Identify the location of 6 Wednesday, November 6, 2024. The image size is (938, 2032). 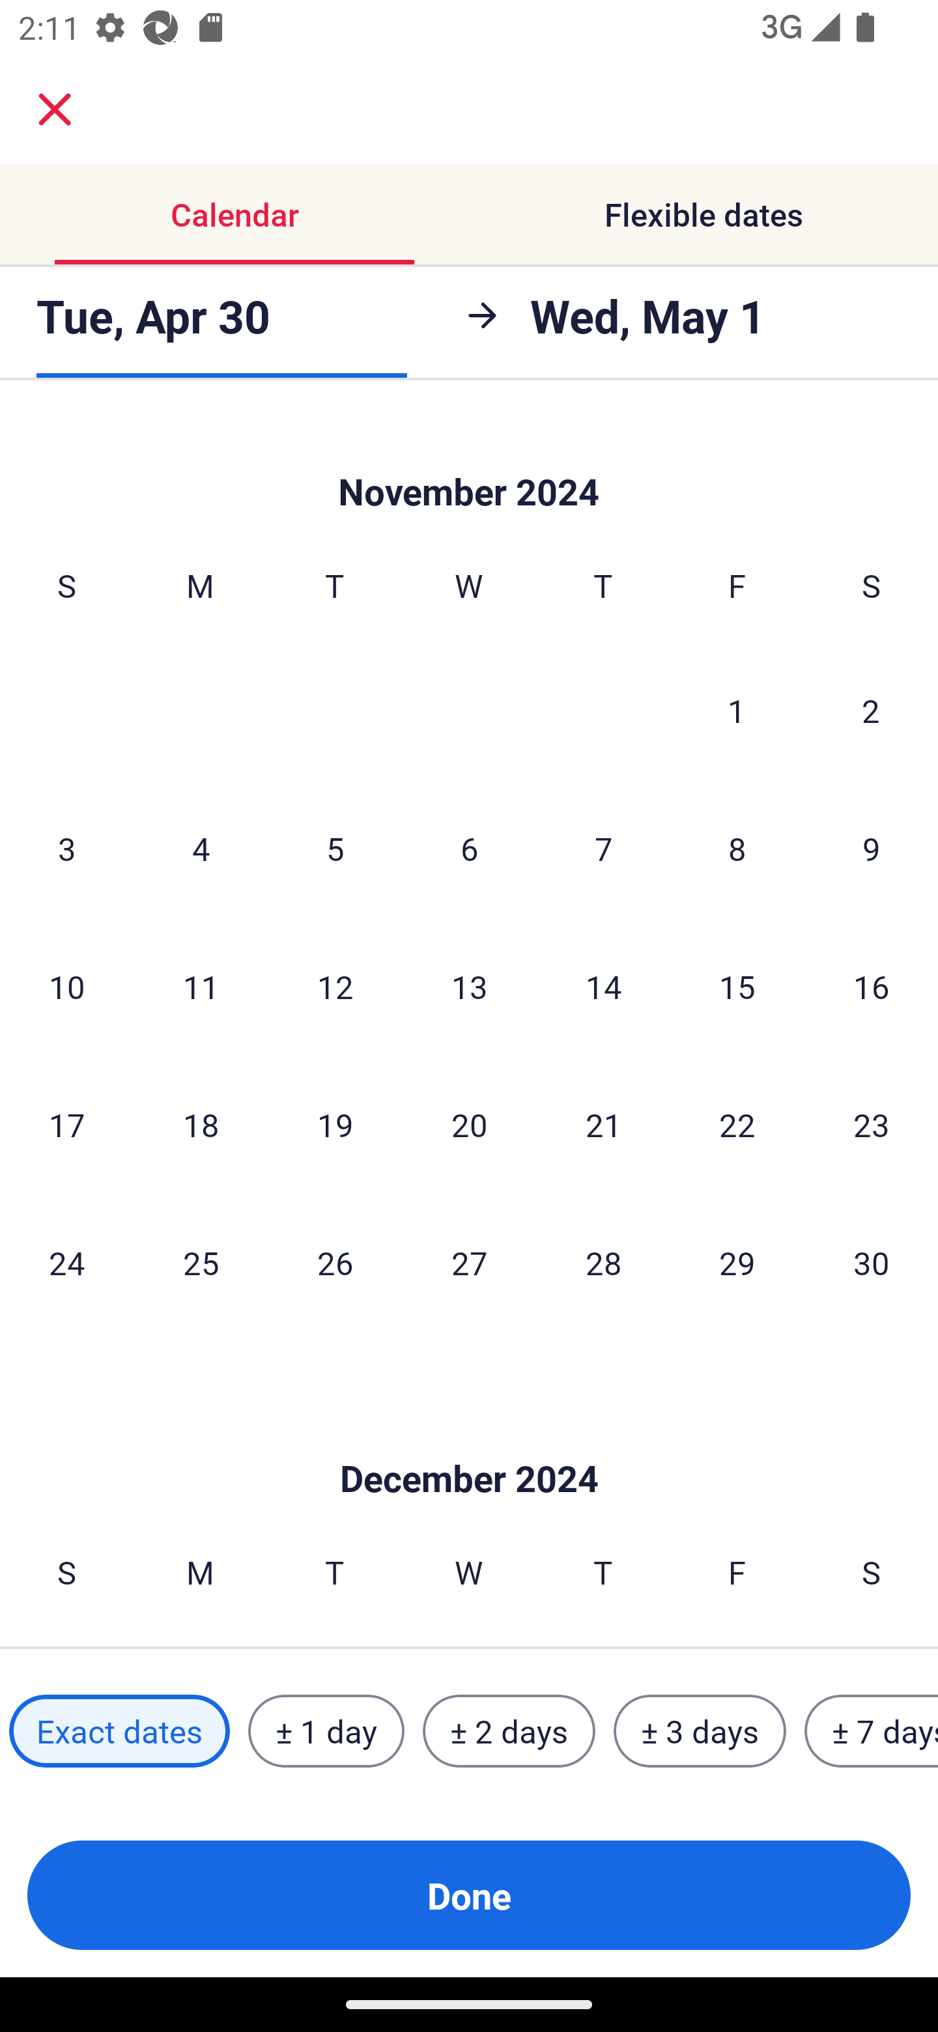
(469, 848).